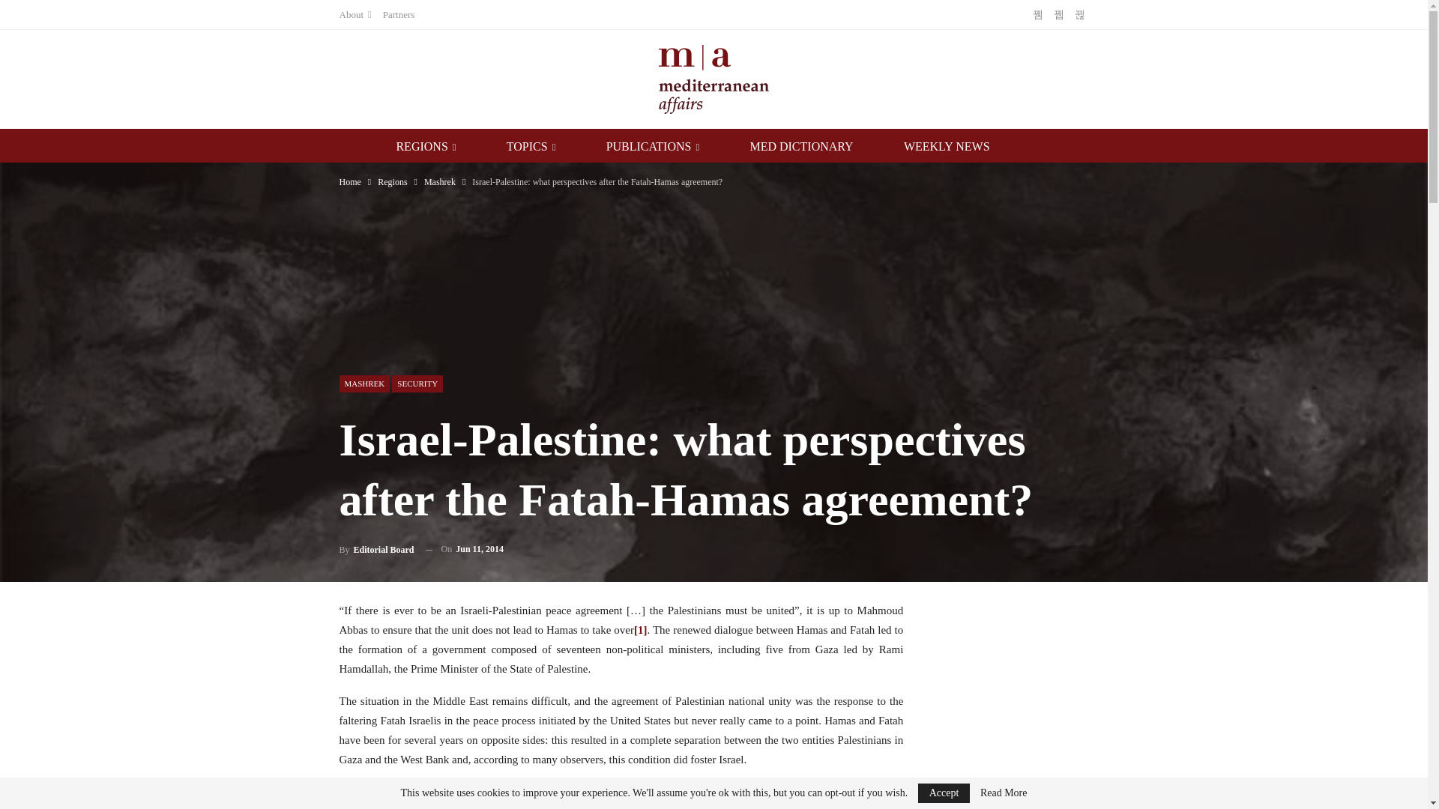  What do you see at coordinates (674, 147) in the screenshot?
I see `PUBLICATIONS` at bounding box center [674, 147].